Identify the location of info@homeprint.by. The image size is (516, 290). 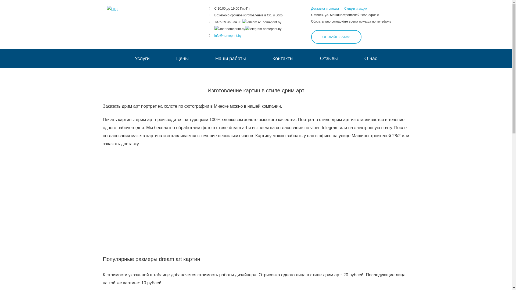
(228, 36).